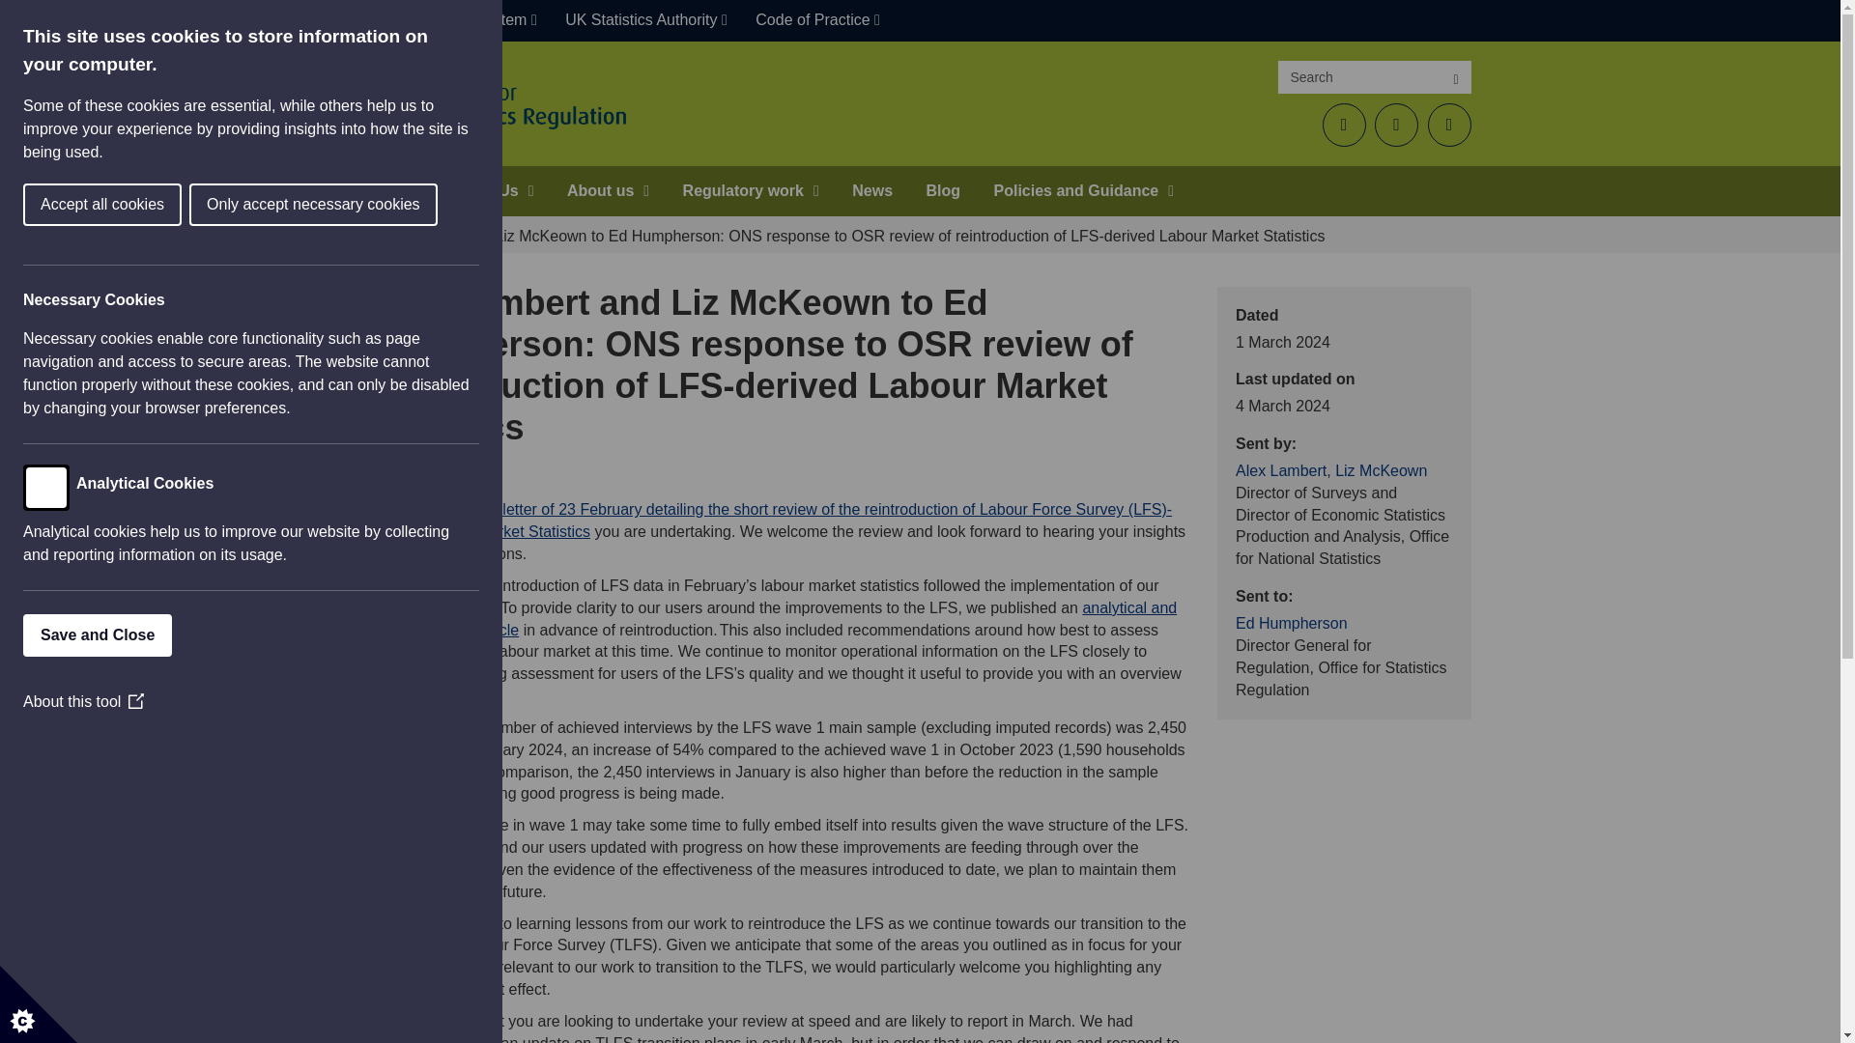 The image size is (1855, 1043). I want to click on UK Statistical System, so click(457, 21).